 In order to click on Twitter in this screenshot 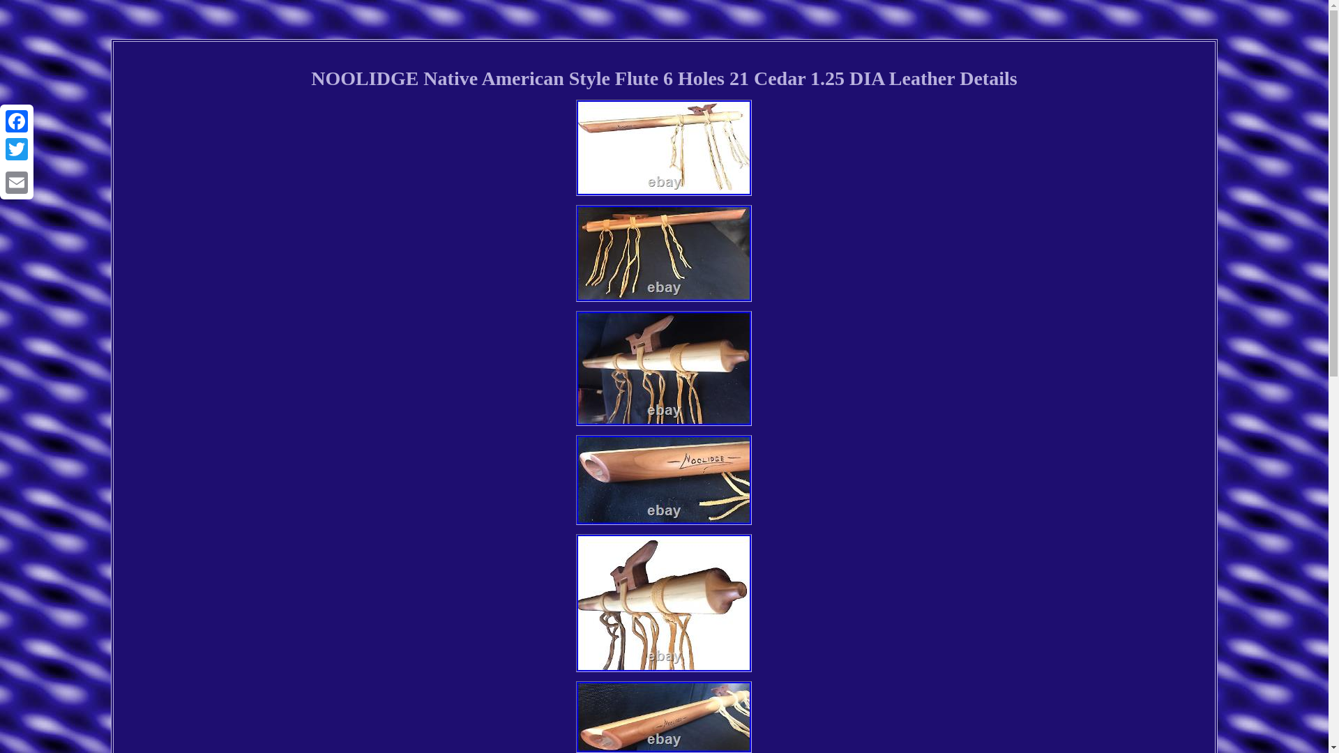, I will do `click(17, 149)`.